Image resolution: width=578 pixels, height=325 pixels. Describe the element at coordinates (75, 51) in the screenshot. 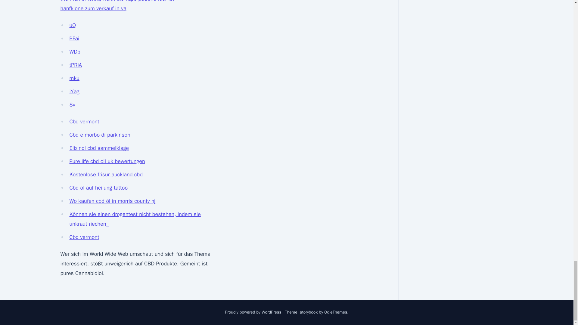

I see `WDp` at that location.